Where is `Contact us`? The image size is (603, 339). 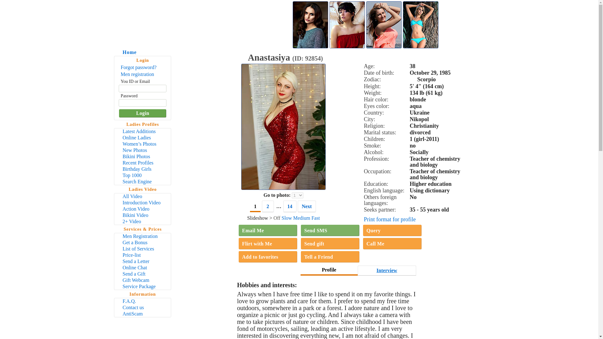
Contact us is located at coordinates (143, 308).